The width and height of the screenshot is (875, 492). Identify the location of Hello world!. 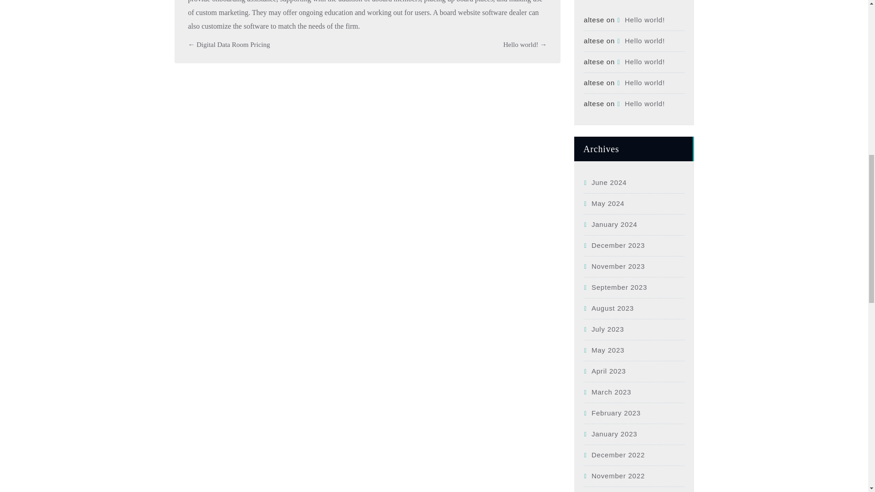
(641, 104).